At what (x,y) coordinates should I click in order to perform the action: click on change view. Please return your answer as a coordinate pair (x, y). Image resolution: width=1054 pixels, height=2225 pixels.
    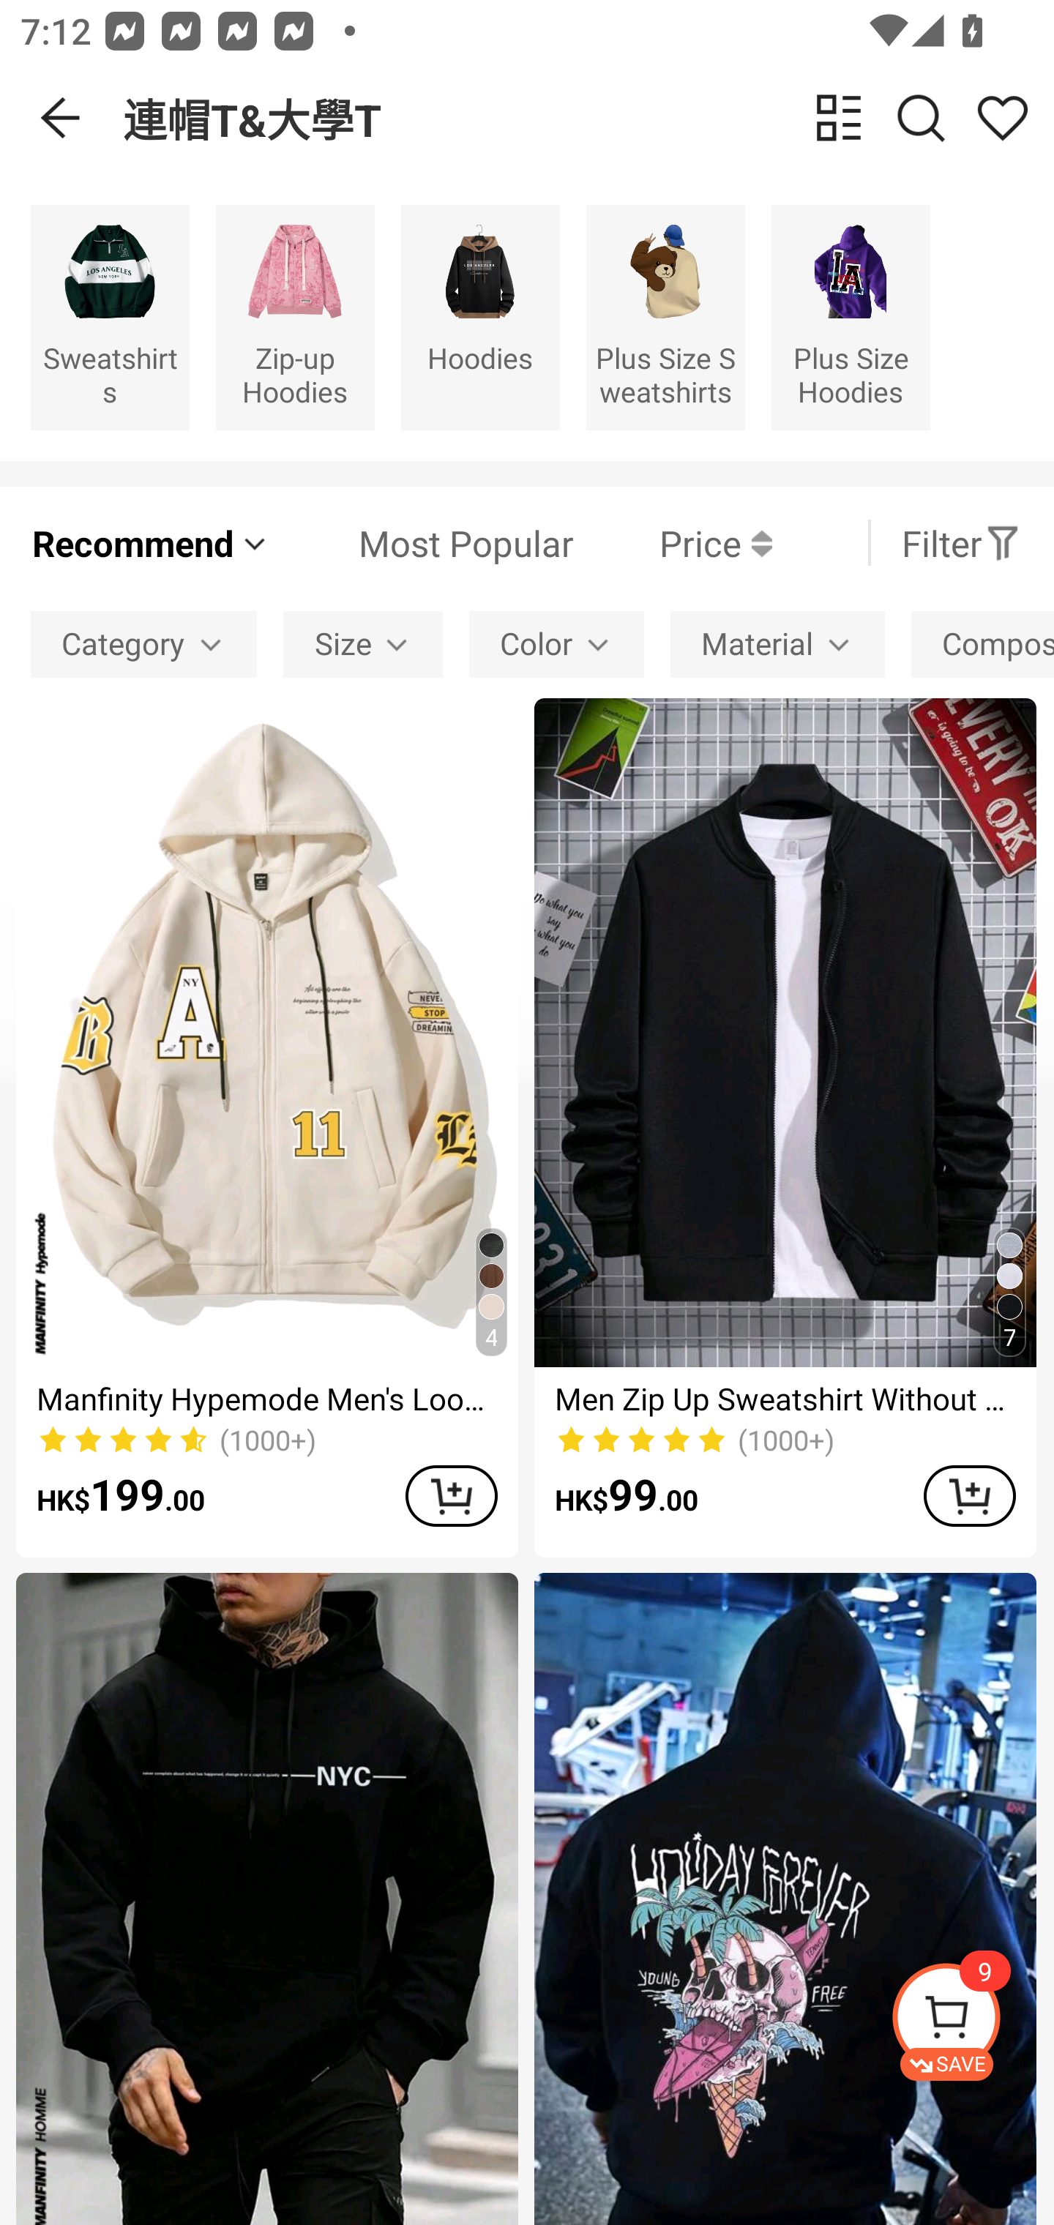
    Looking at the image, I should click on (839, 117).